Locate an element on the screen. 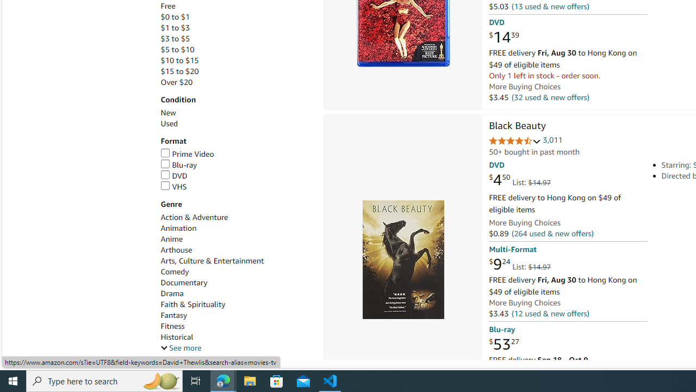 The height and width of the screenshot is (392, 696). Animation is located at coordinates (178, 228).